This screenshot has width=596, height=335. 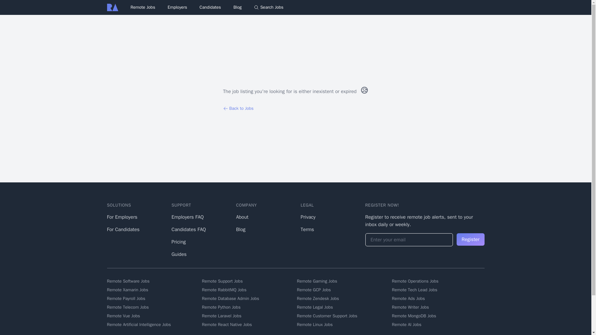 I want to click on Home, so click(x=112, y=7).